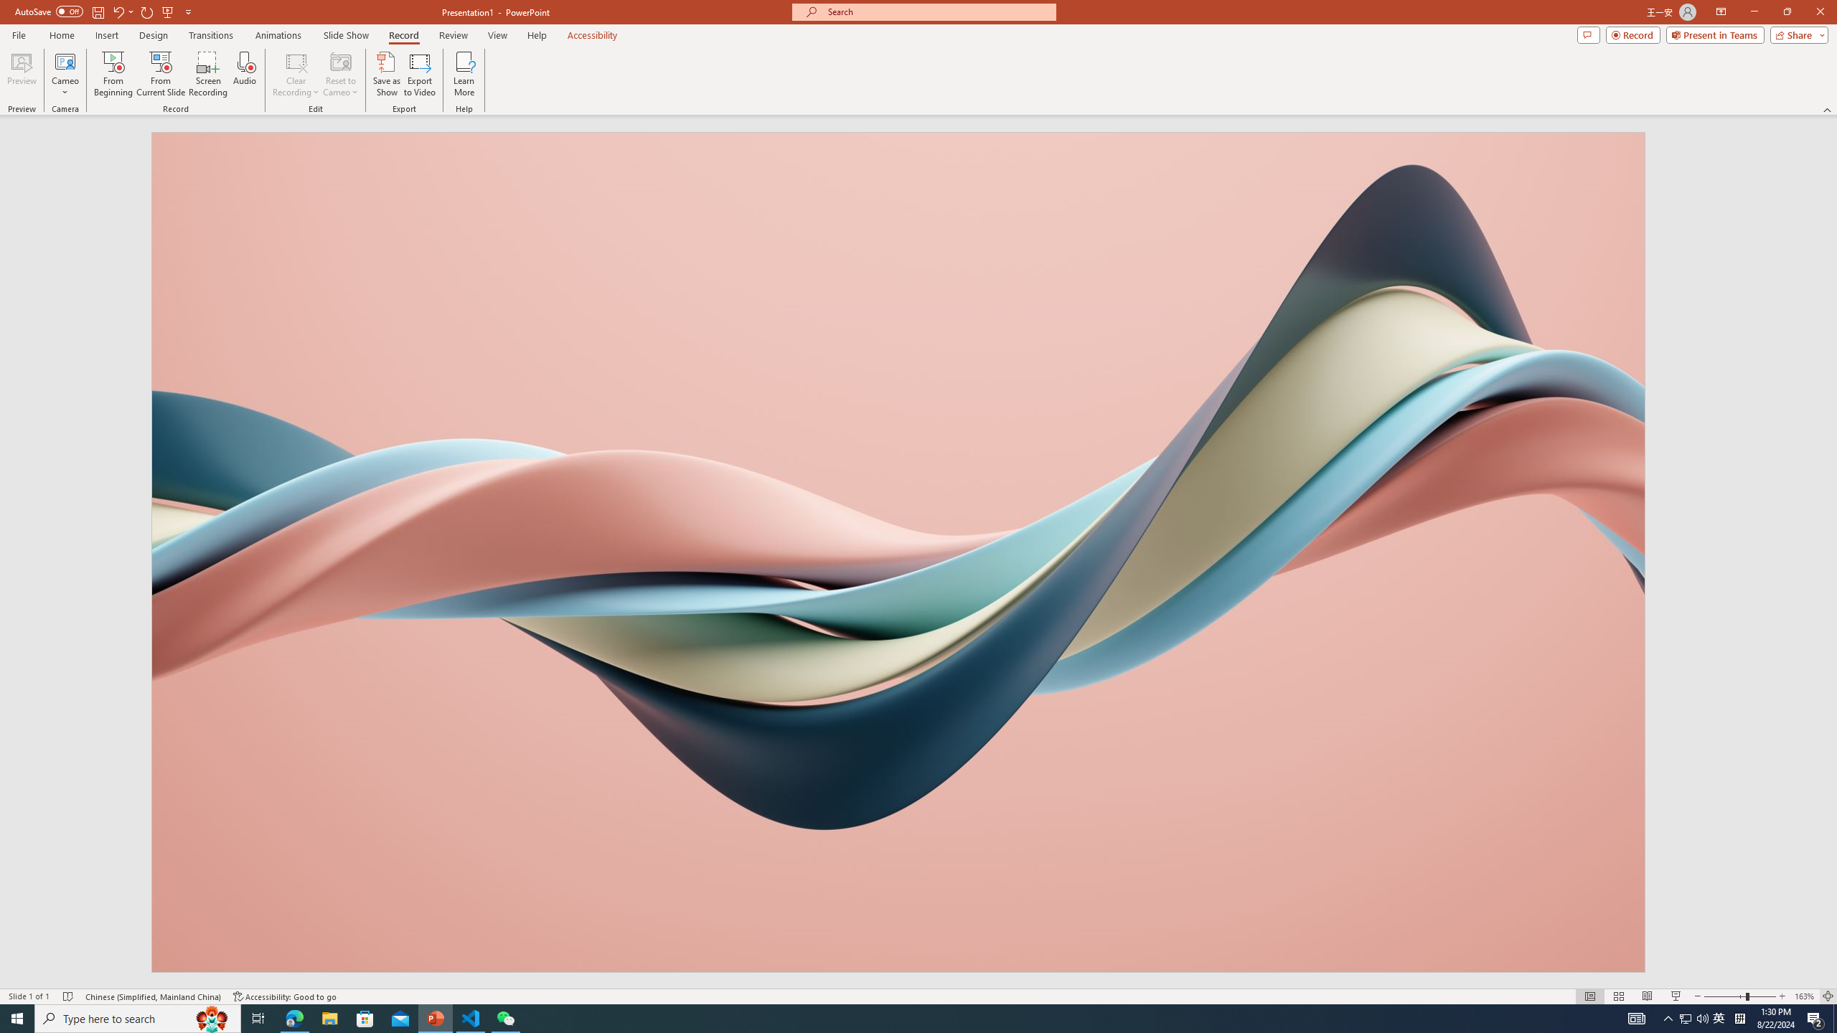 The height and width of the screenshot is (1033, 1837). I want to click on Accessibility Checker Accessibility: Good to go, so click(286, 996).